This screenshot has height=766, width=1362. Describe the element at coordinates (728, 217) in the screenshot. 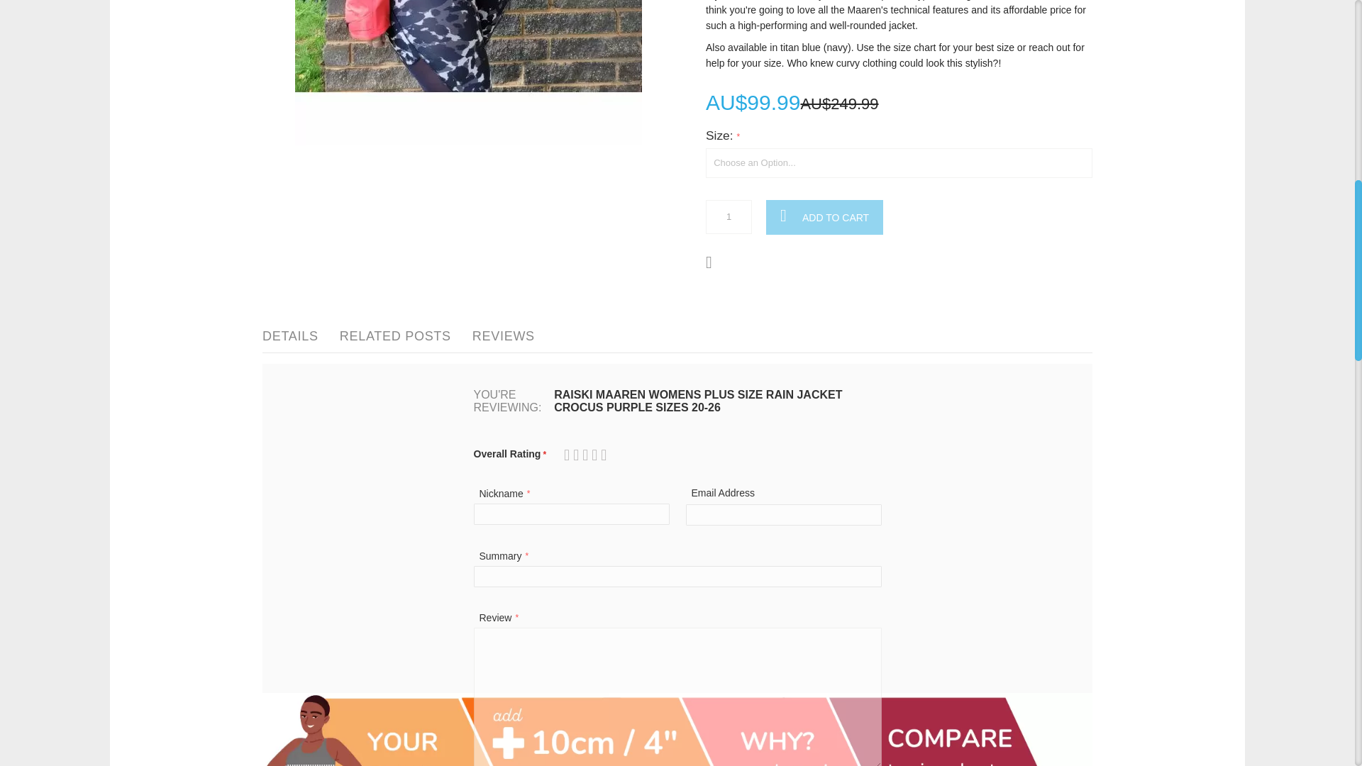

I see `1` at that location.